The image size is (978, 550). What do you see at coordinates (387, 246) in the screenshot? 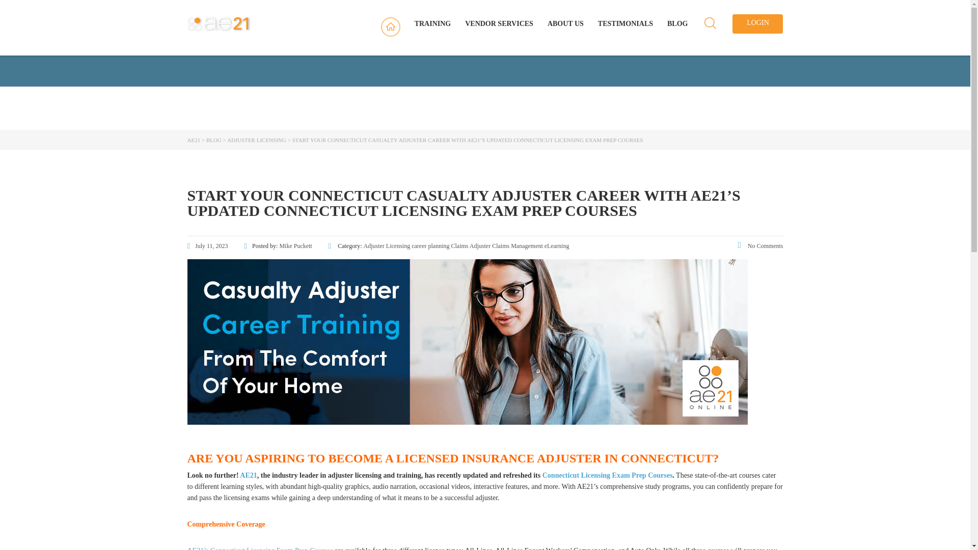
I see `Adjuster Licensing` at bounding box center [387, 246].